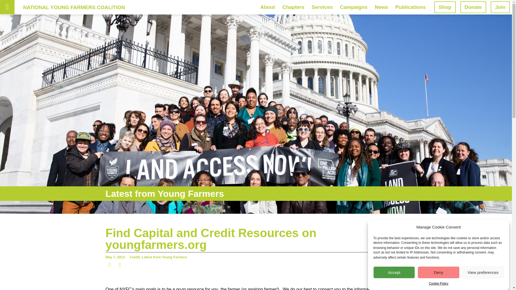  I want to click on Accept, so click(394, 272).